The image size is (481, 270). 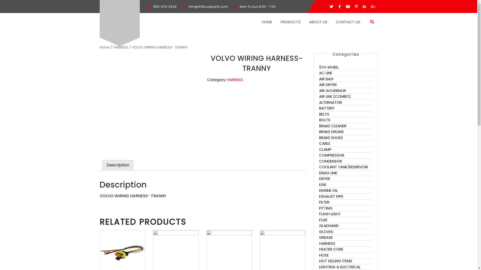 What do you see at coordinates (331, 161) in the screenshot?
I see `CONDENSOR` at bounding box center [331, 161].